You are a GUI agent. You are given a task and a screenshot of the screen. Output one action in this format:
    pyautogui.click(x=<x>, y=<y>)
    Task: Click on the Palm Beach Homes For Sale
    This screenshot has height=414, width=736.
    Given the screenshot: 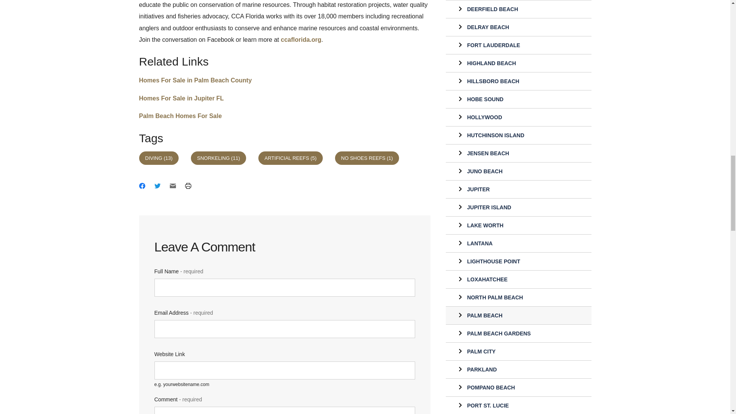 What is the action you would take?
    pyautogui.click(x=180, y=116)
    